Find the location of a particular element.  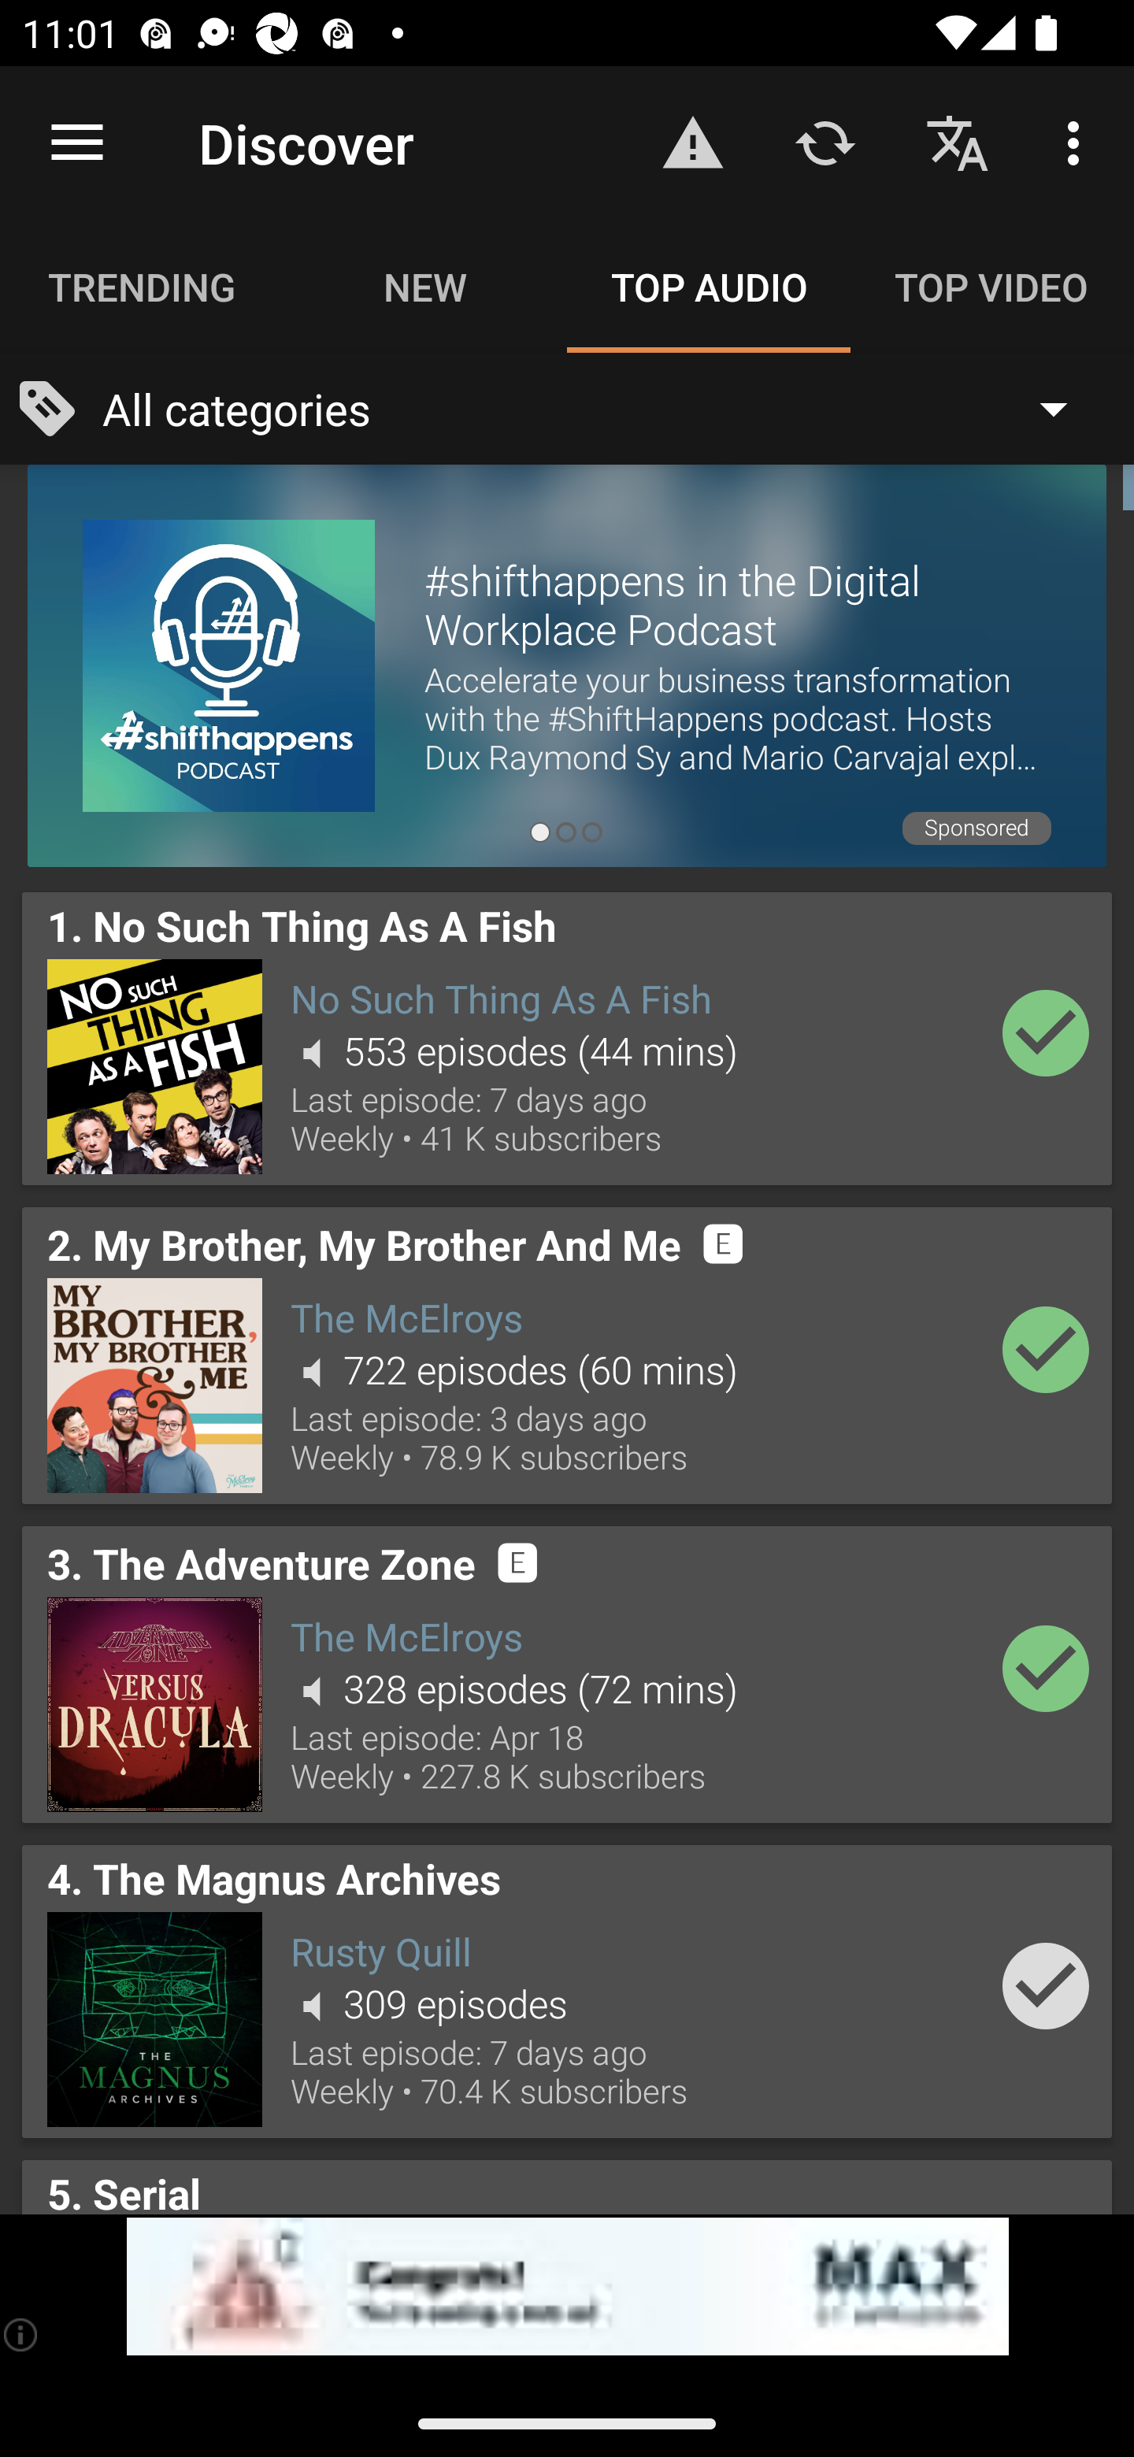

Add is located at coordinates (1046, 1668).